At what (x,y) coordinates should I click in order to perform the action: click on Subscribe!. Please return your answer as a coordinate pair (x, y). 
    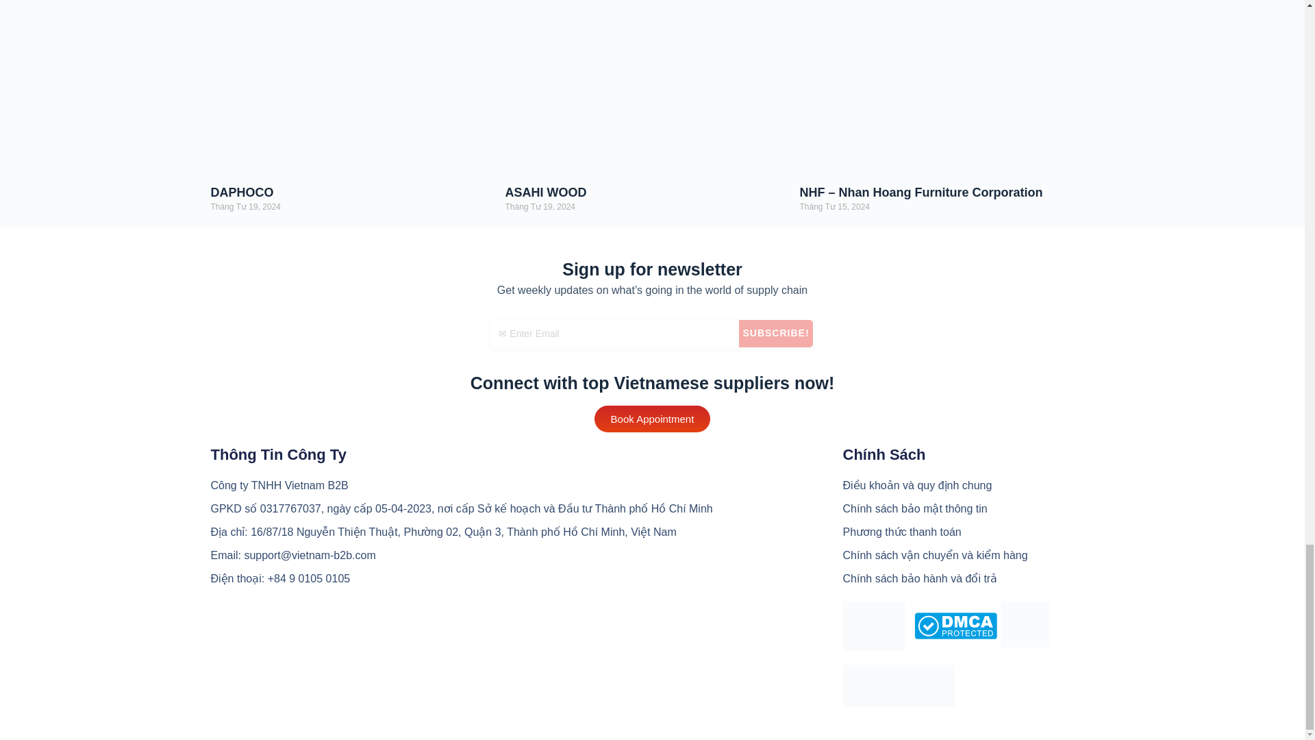
    Looking at the image, I should click on (775, 333).